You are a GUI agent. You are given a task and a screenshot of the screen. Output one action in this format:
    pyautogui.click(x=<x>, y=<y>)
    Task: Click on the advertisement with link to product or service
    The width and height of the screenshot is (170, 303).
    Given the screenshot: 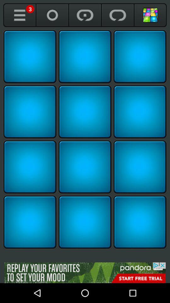 What is the action you would take?
    pyautogui.click(x=85, y=273)
    